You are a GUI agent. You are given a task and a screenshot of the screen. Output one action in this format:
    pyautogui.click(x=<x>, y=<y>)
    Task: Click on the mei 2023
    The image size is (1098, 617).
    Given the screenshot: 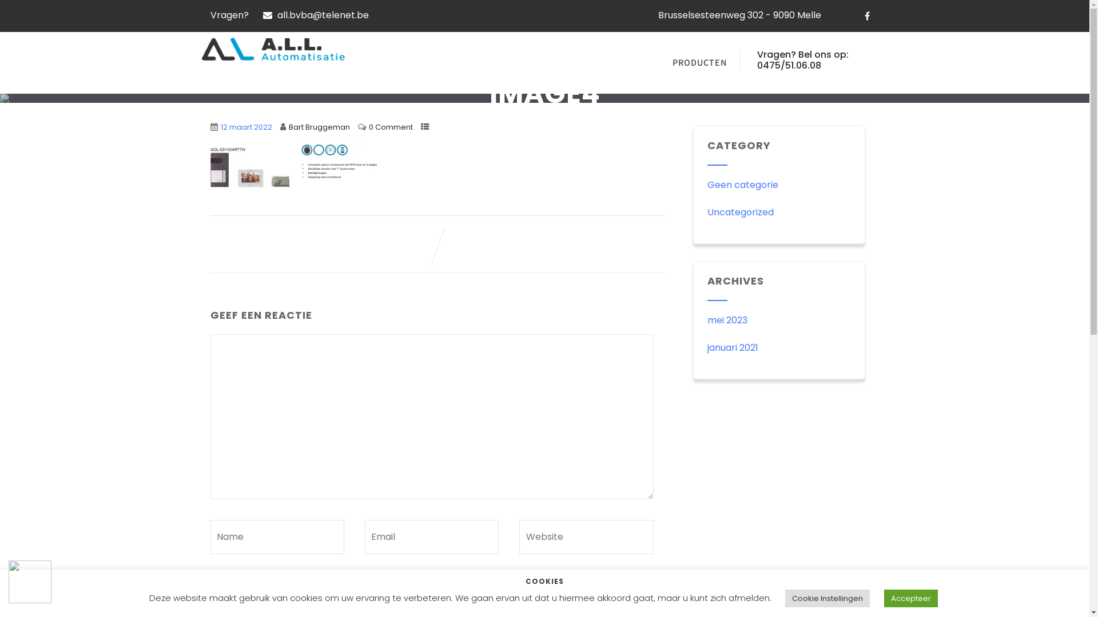 What is the action you would take?
    pyautogui.click(x=727, y=320)
    